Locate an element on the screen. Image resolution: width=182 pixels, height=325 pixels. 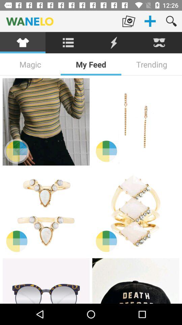
open product image is located at coordinates (135, 122).